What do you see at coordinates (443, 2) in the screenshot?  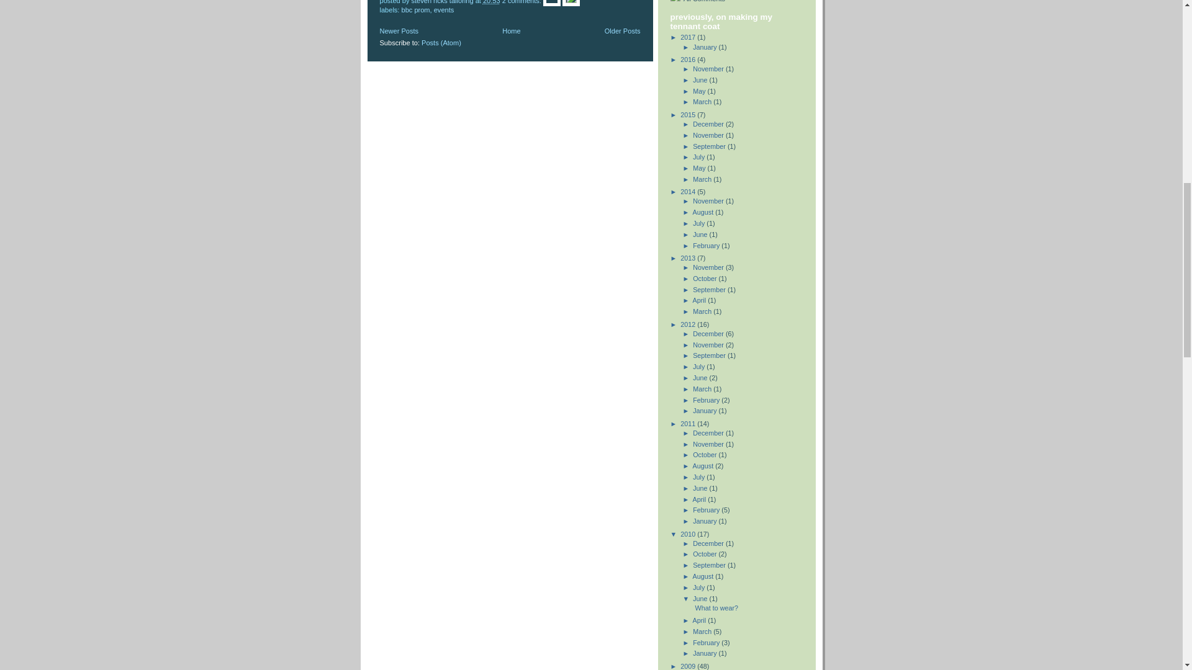 I see `steven ricks tailoring` at bounding box center [443, 2].